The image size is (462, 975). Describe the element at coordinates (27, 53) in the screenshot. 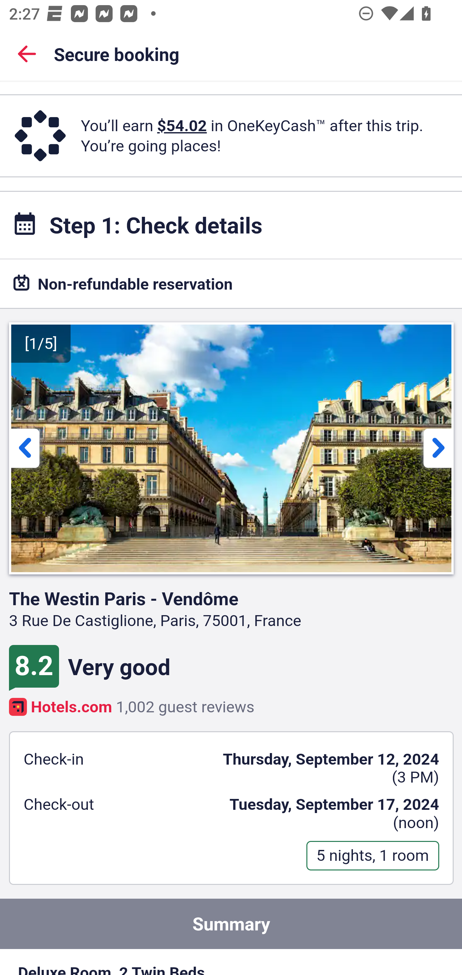

I see `Back` at that location.